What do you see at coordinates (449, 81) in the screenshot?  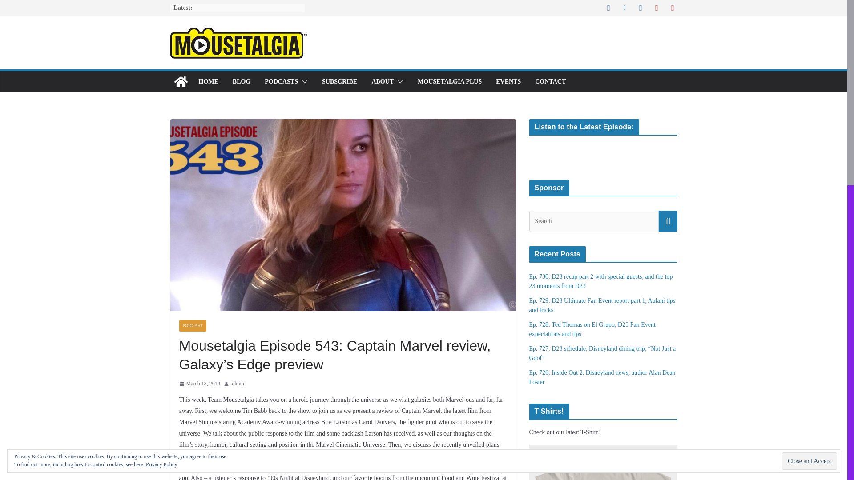 I see `MOUSETALGIA PLUS` at bounding box center [449, 81].